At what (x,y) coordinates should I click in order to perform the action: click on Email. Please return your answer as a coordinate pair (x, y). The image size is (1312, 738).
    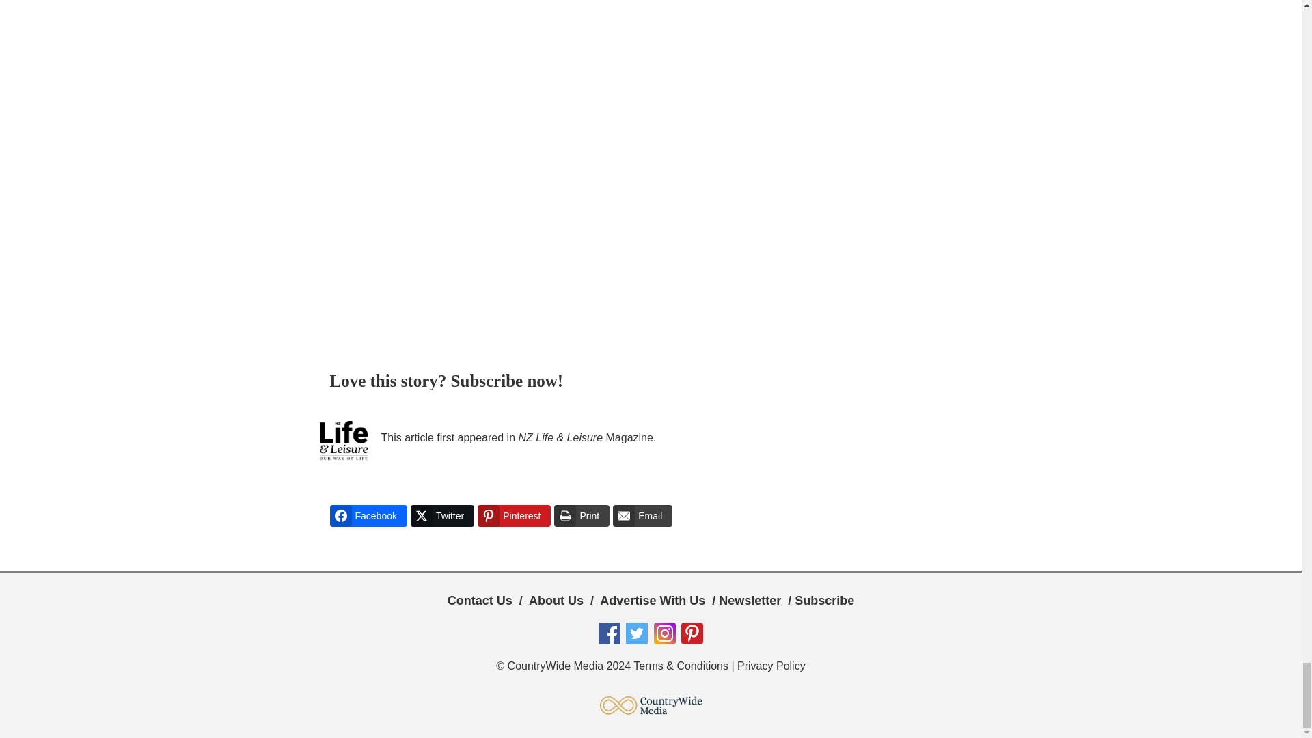
    Looking at the image, I should click on (642, 515).